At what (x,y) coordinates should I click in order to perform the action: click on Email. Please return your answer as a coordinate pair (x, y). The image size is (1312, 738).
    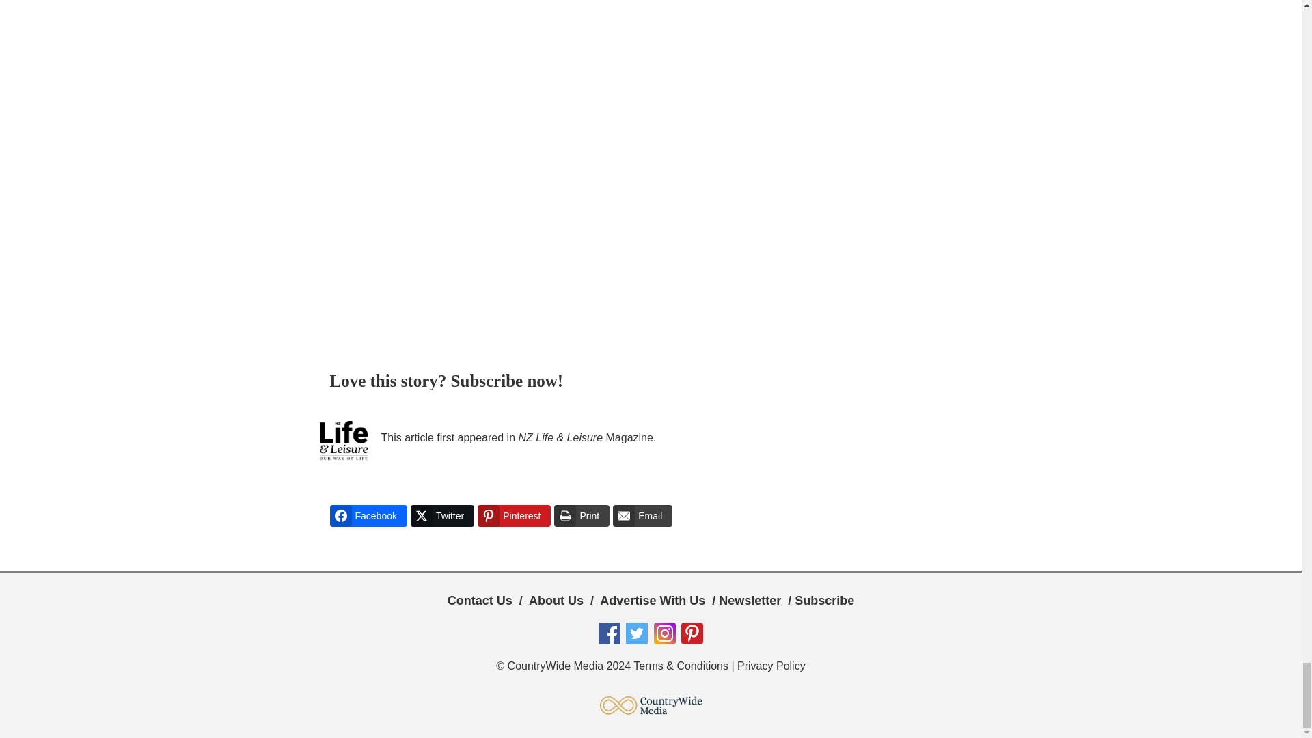
    Looking at the image, I should click on (642, 515).